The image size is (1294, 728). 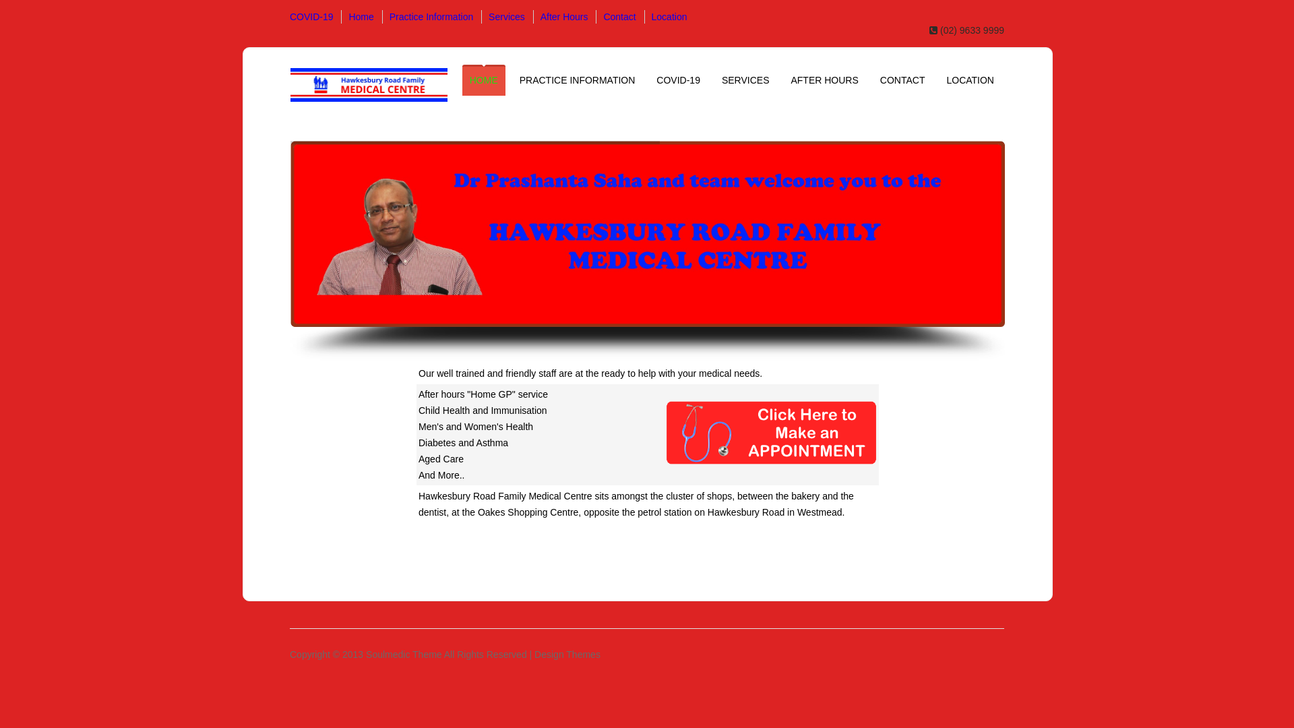 I want to click on PRACTICE INFORMATION, so click(x=578, y=80).